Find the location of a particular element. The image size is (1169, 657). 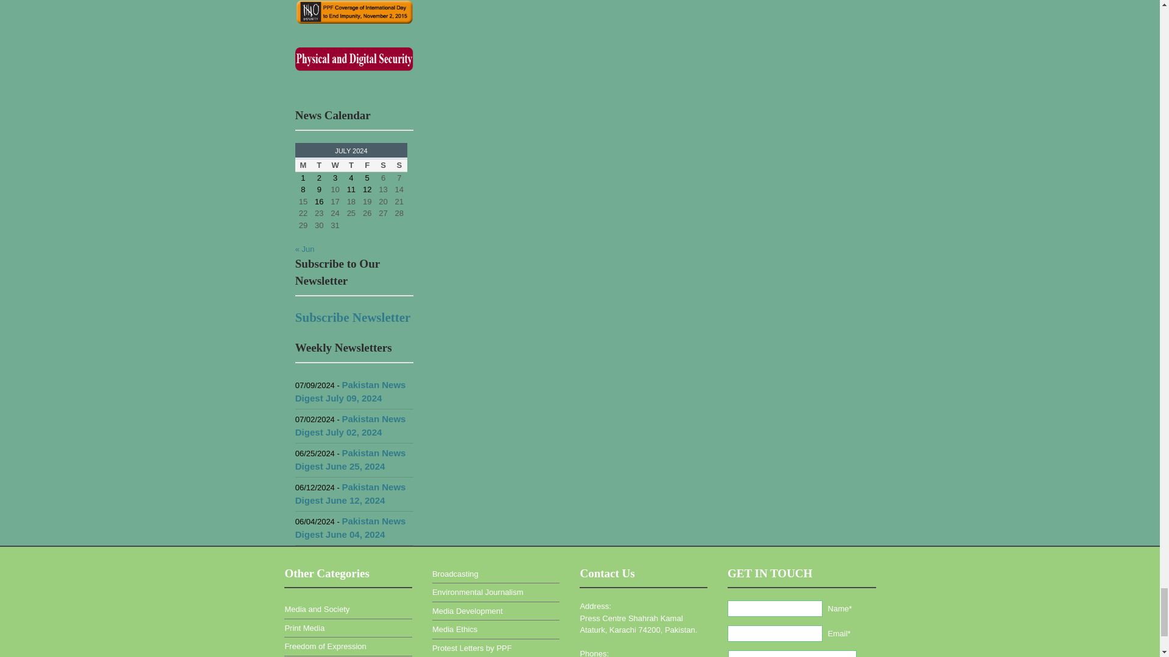

Thursday is located at coordinates (351, 165).